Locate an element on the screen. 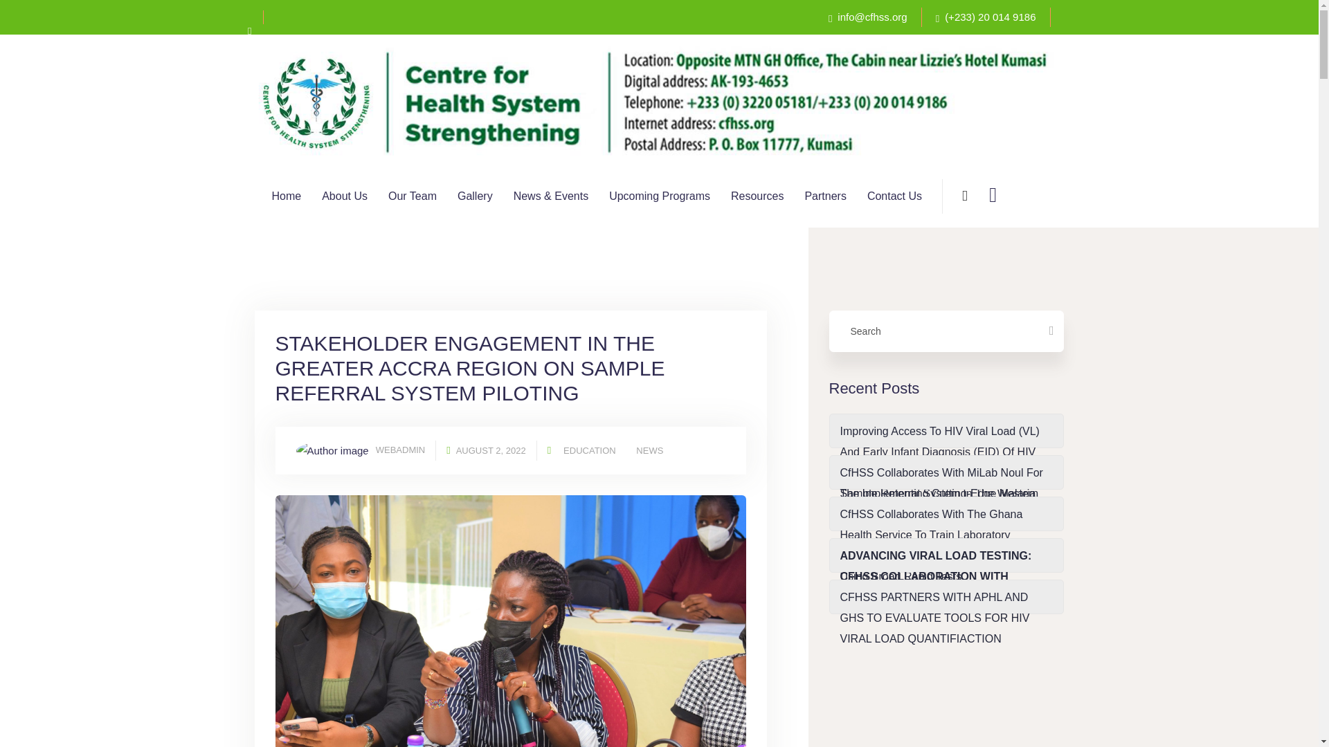  Home is located at coordinates (286, 196).